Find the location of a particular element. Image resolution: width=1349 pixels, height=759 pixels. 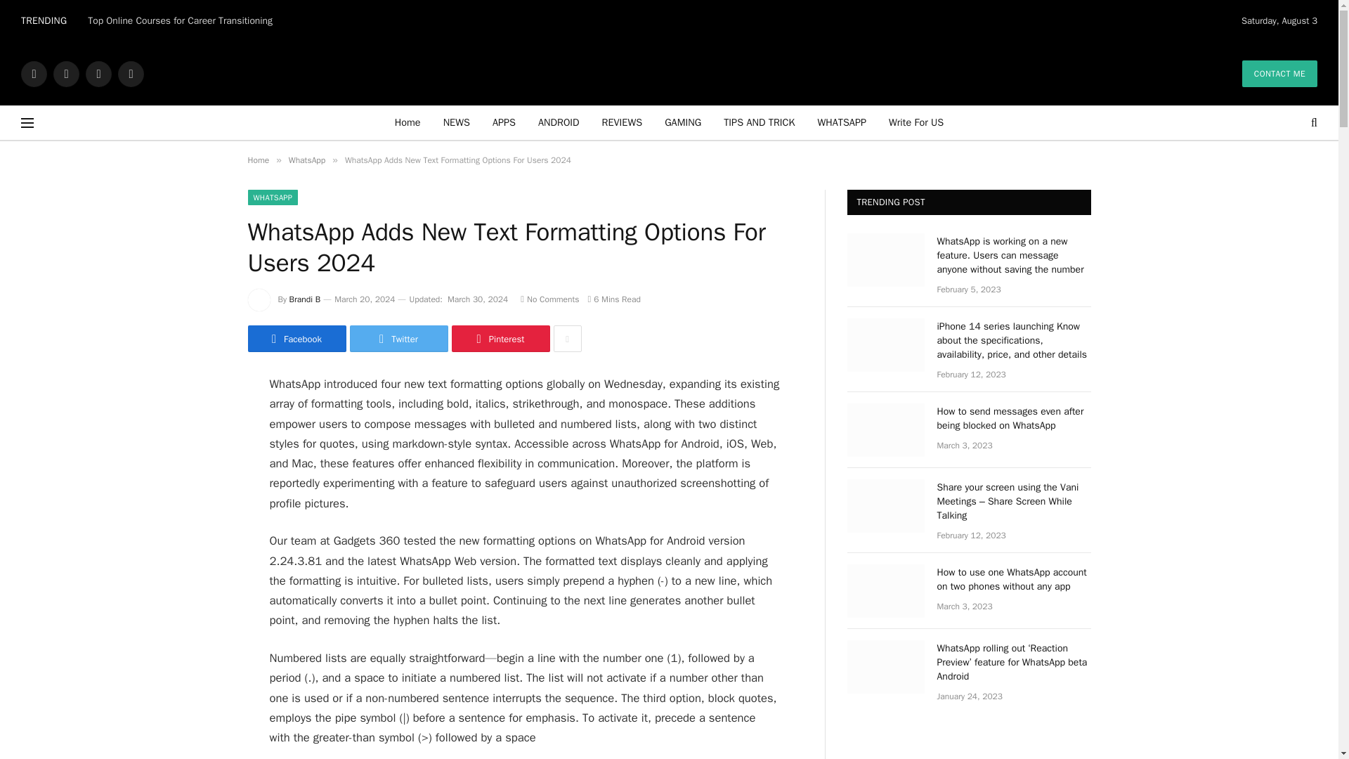

NEWS is located at coordinates (457, 122).